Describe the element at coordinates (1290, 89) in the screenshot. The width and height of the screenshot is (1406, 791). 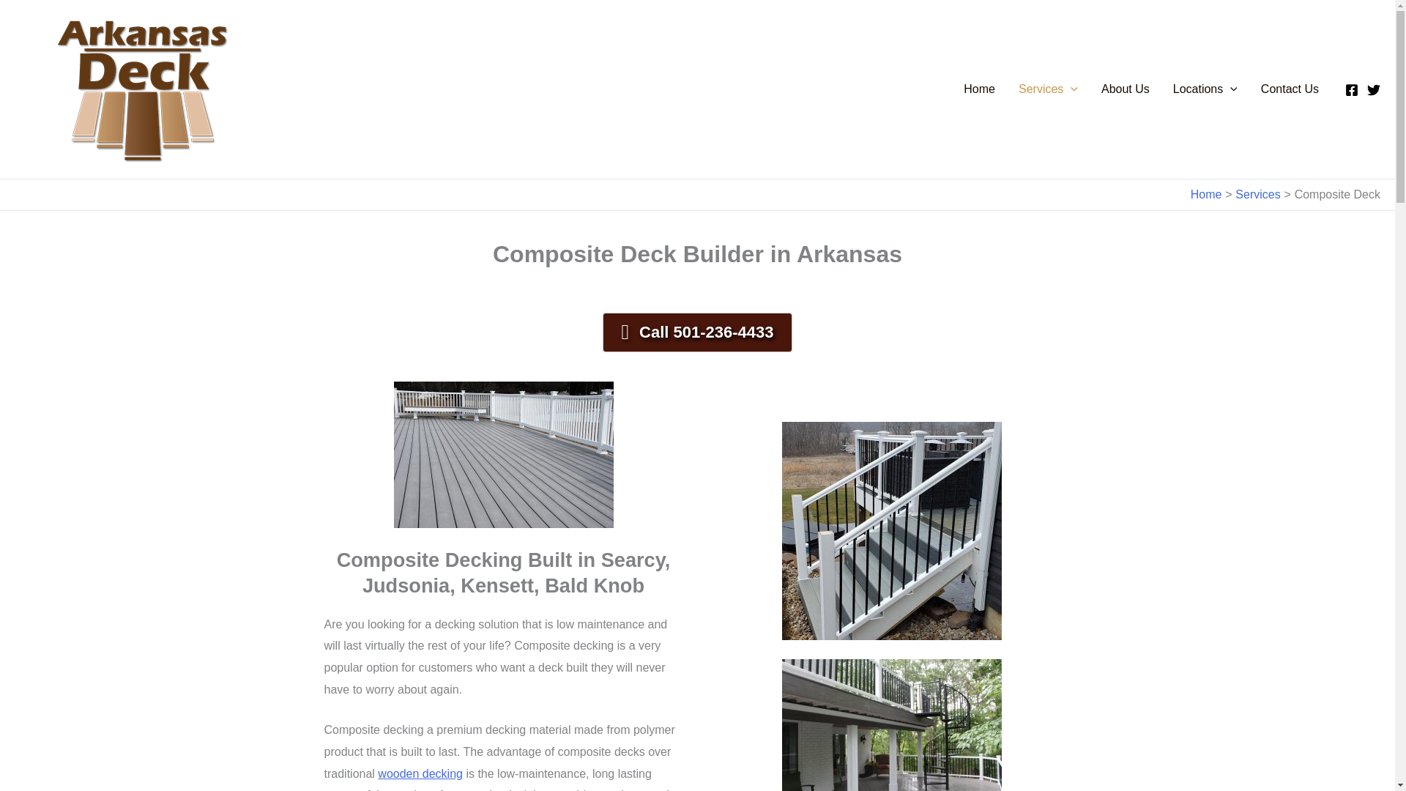
I see `Contact Us` at that location.